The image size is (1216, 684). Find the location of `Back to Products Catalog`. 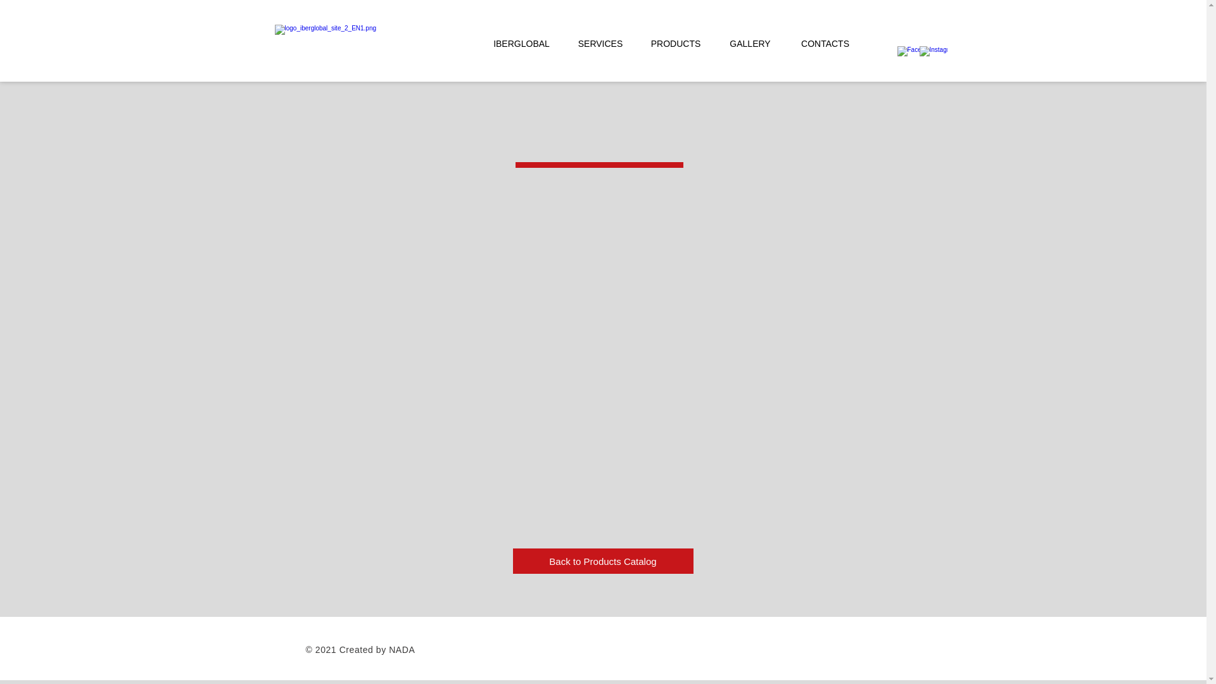

Back to Products Catalog is located at coordinates (603, 561).